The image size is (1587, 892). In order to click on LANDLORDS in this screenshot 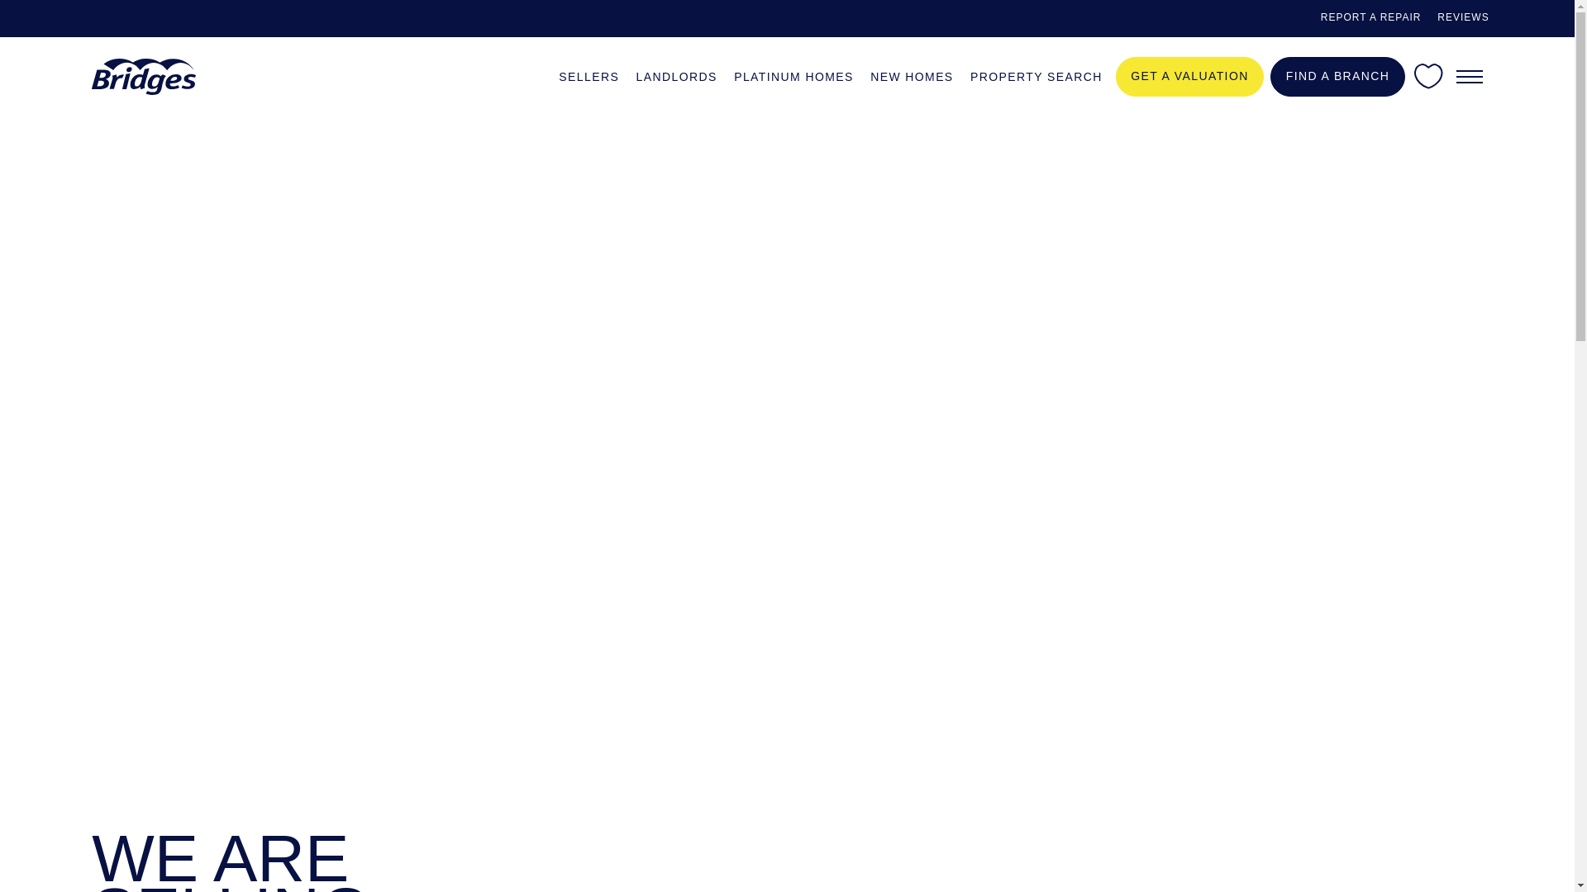, I will do `click(676, 74)`.